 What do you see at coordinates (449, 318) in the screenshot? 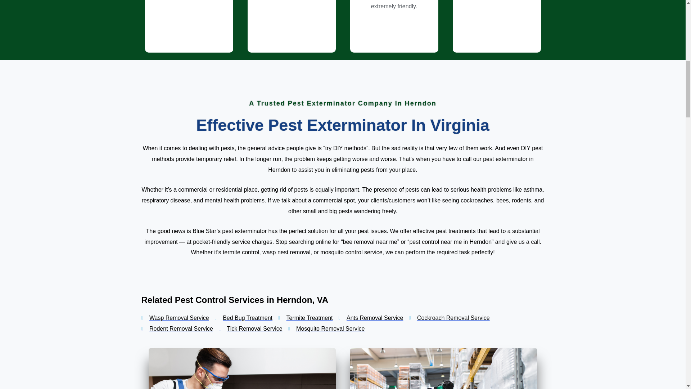
I see `Cockroach Removal Service` at bounding box center [449, 318].